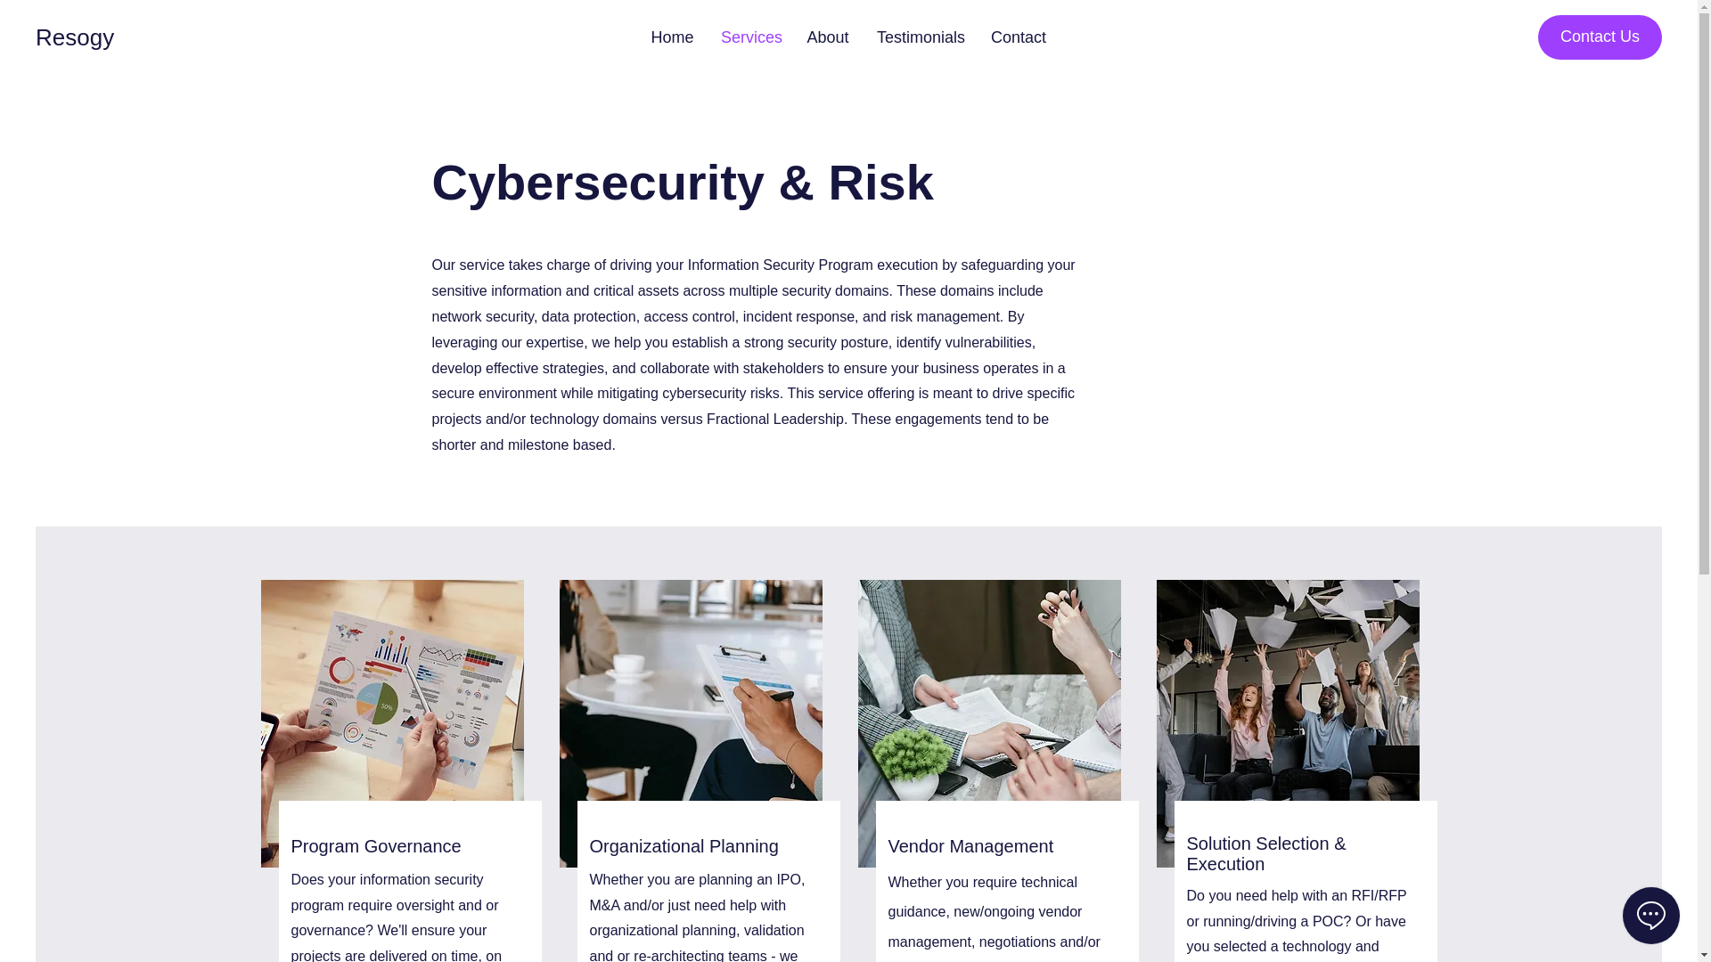 Image resolution: width=1711 pixels, height=962 pixels. What do you see at coordinates (78, 37) in the screenshot?
I see `Resogy ` at bounding box center [78, 37].